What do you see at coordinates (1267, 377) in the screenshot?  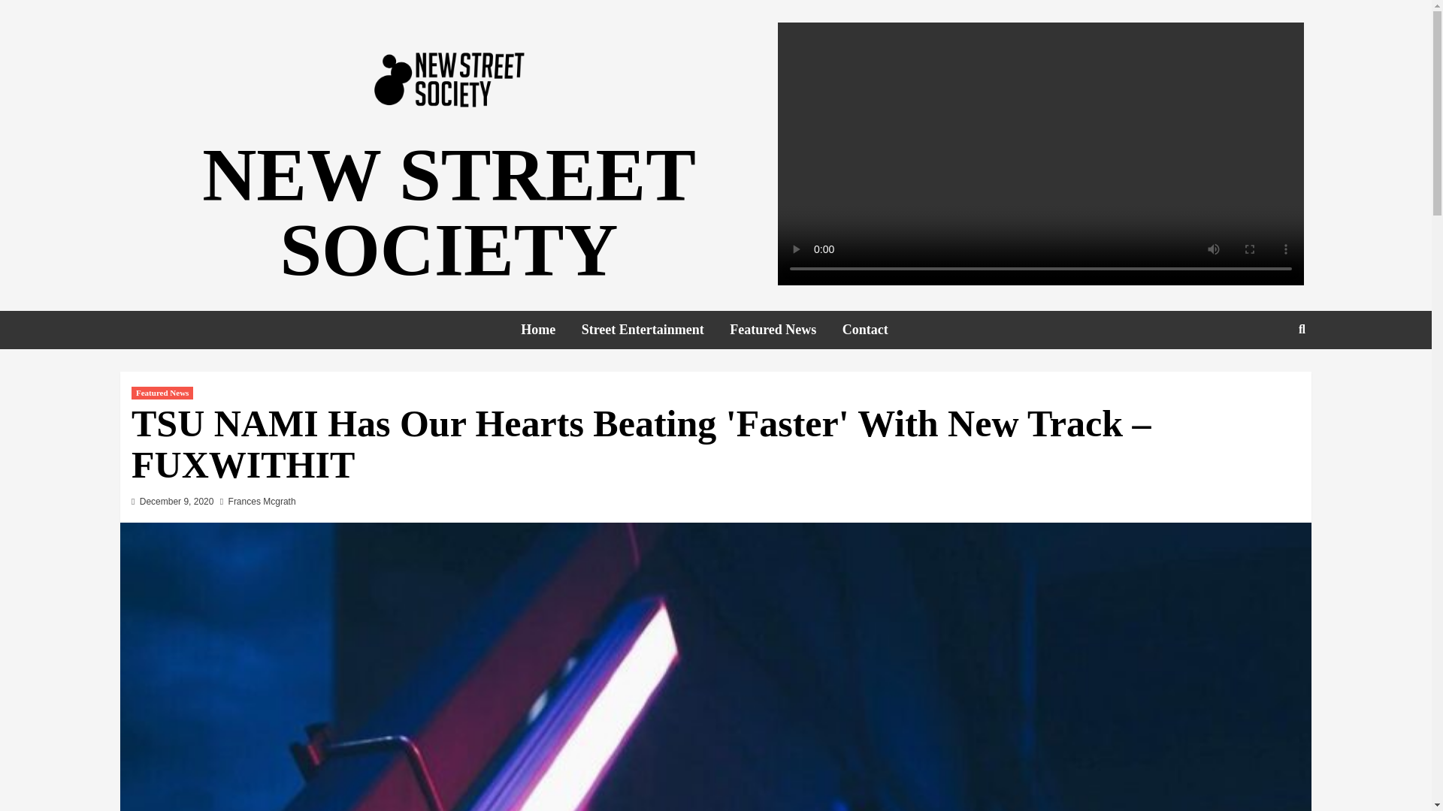 I see `Search` at bounding box center [1267, 377].